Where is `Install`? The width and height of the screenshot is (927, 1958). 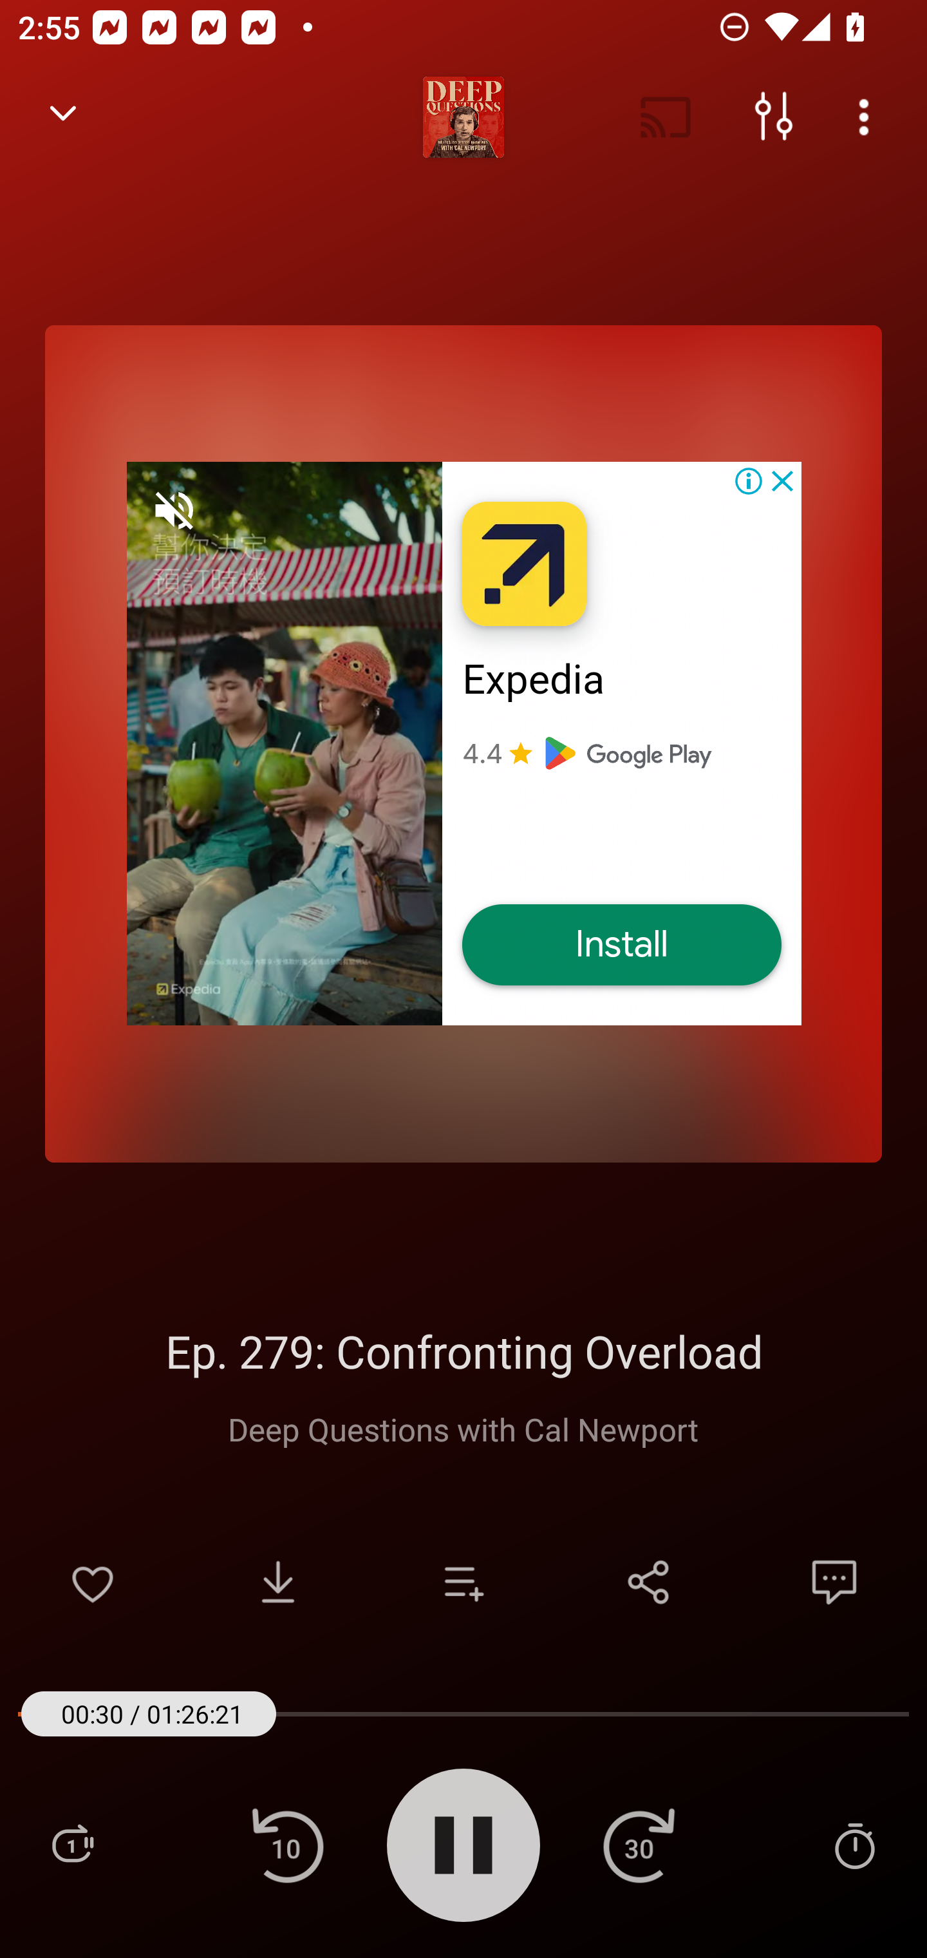
Install is located at coordinates (622, 946).